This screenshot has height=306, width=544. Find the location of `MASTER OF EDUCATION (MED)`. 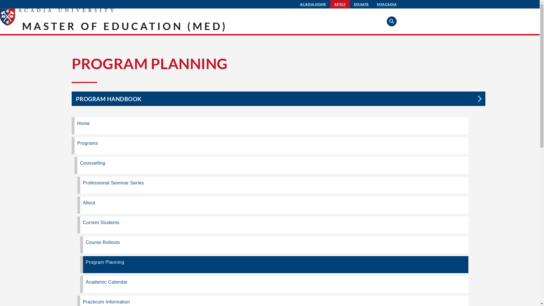

MASTER OF EDUCATION (MED) is located at coordinates (125, 26).